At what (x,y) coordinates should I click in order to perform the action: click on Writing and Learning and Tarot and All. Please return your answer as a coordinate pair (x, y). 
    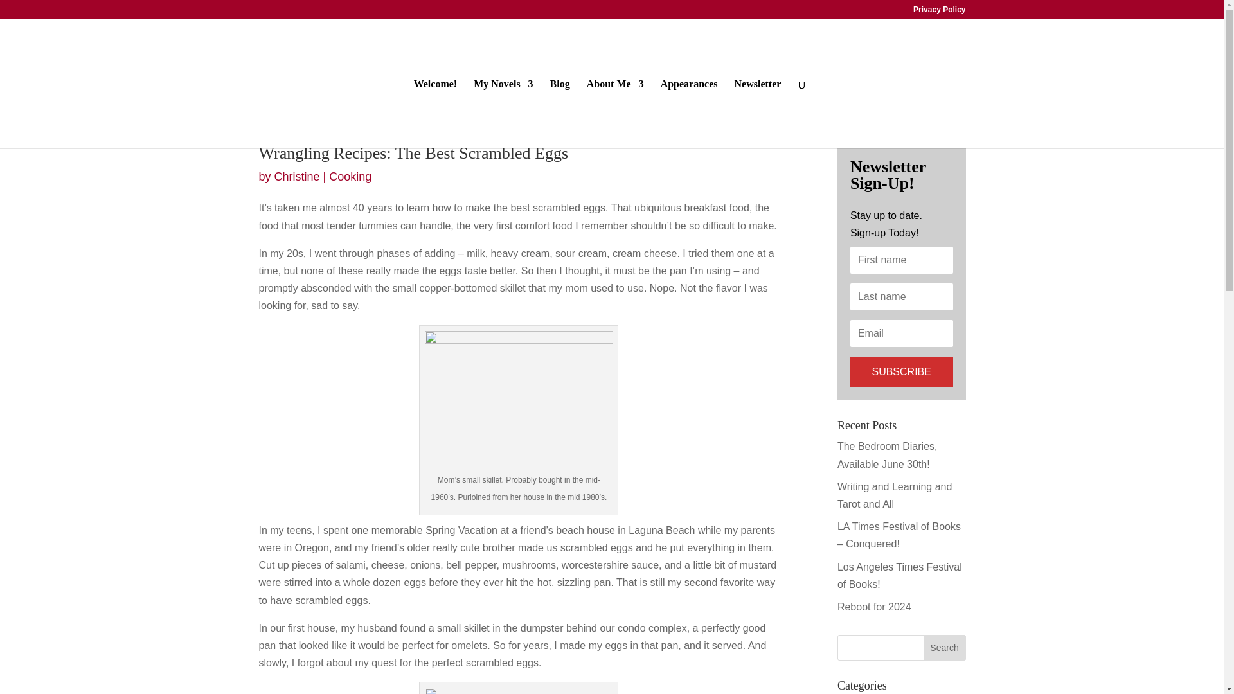
    Looking at the image, I should click on (895, 495).